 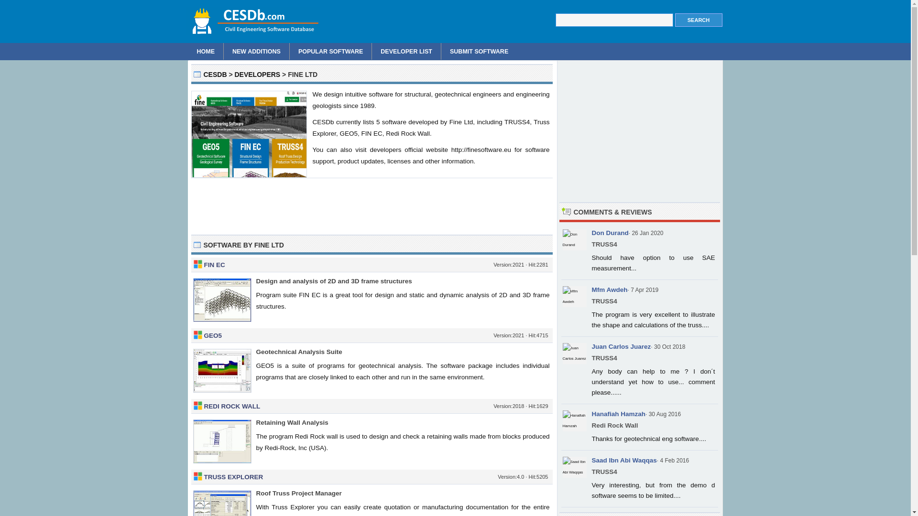 What do you see at coordinates (479, 51) in the screenshot?
I see `SUBMIT SOFTWARE` at bounding box center [479, 51].